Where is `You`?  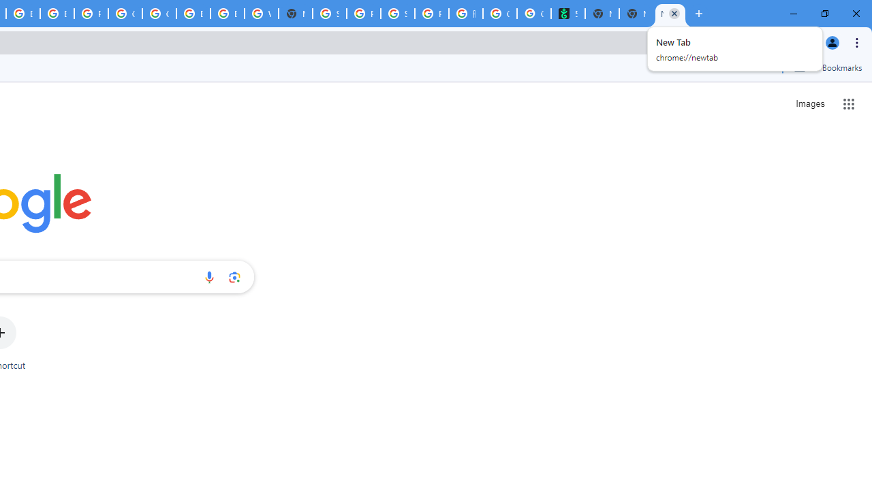
You is located at coordinates (832, 42).